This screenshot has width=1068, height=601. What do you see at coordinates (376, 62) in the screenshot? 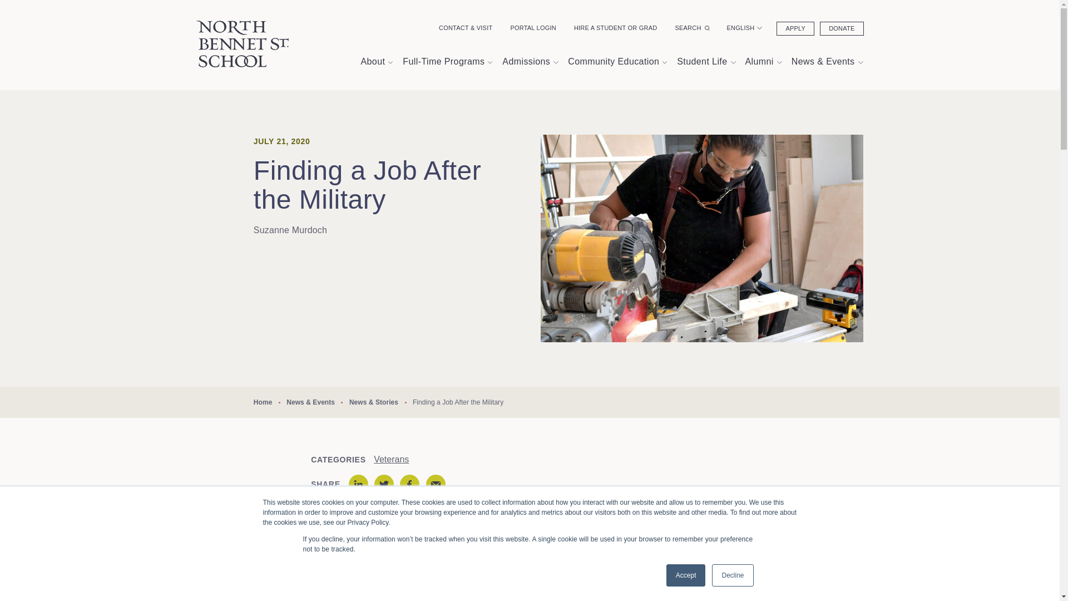
I see `About` at bounding box center [376, 62].